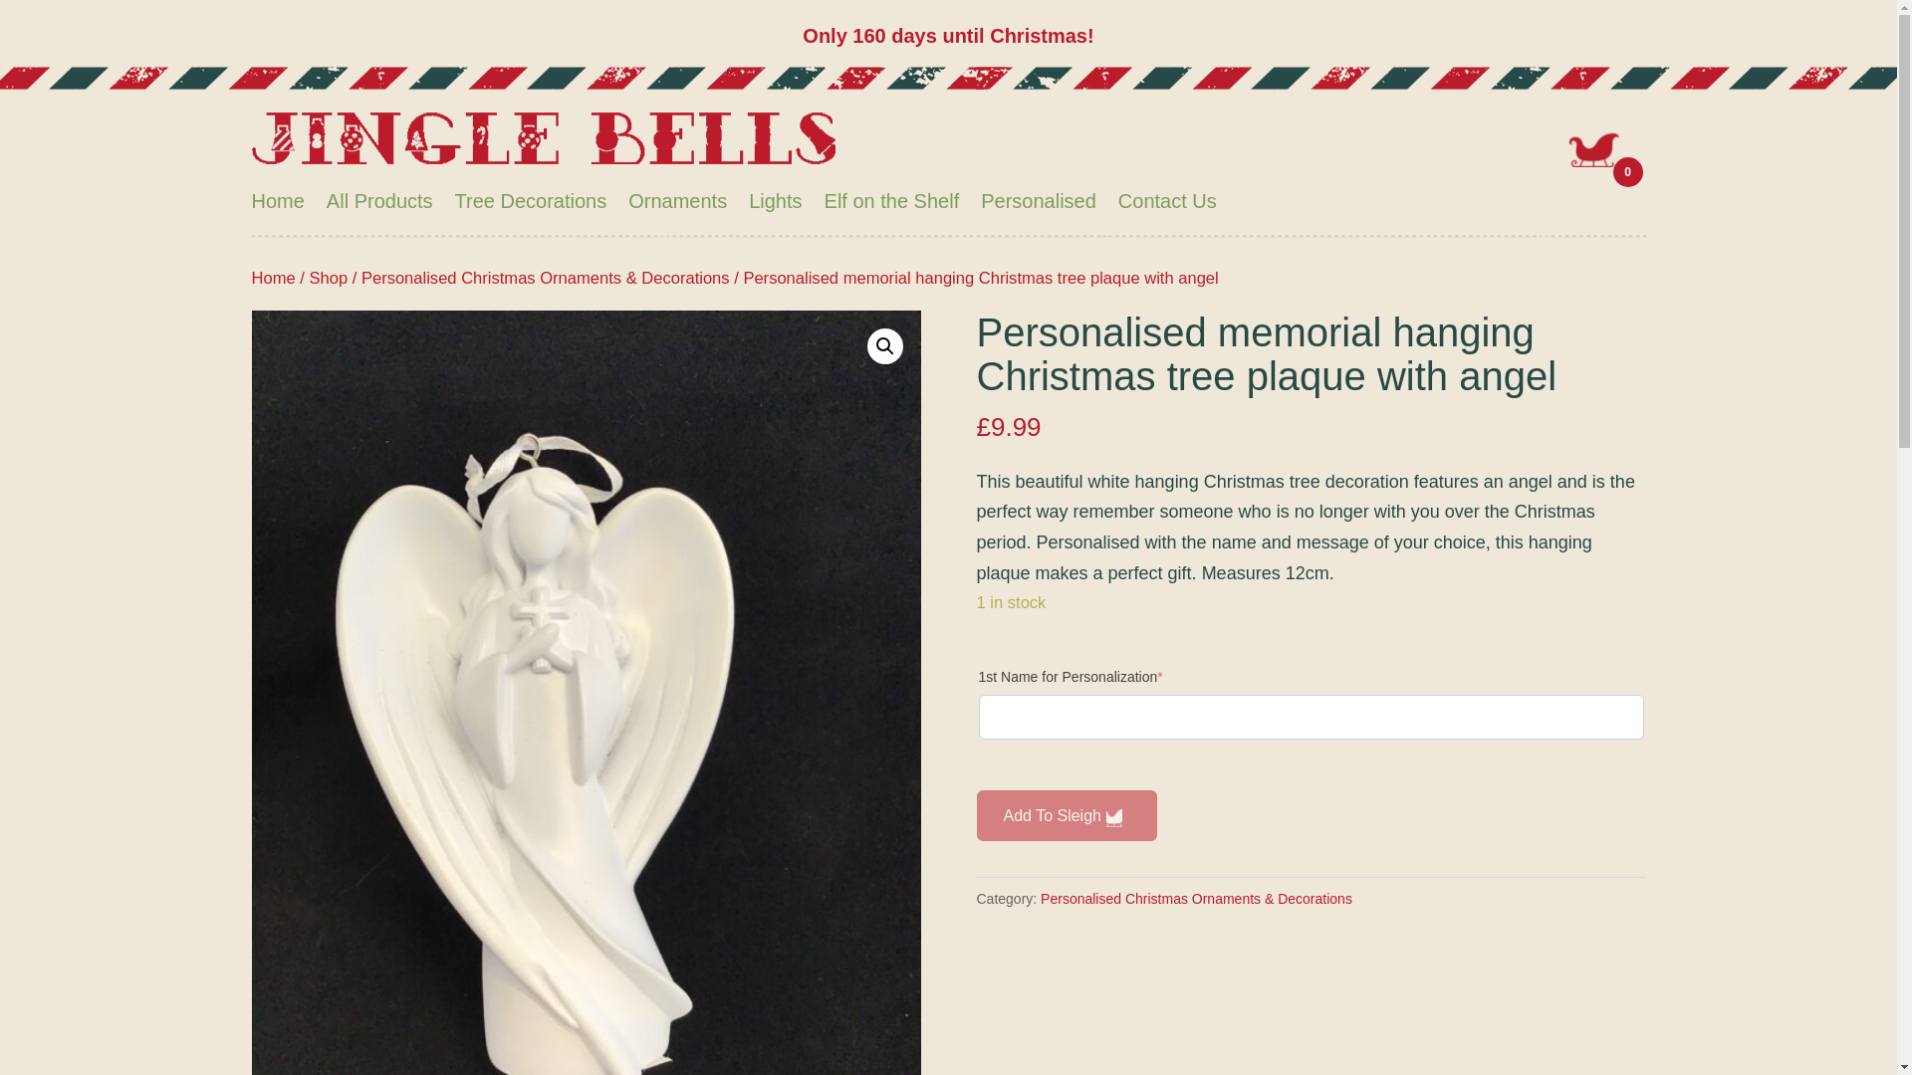  Describe the element at coordinates (1066, 814) in the screenshot. I see `Add To Sleigh` at that location.